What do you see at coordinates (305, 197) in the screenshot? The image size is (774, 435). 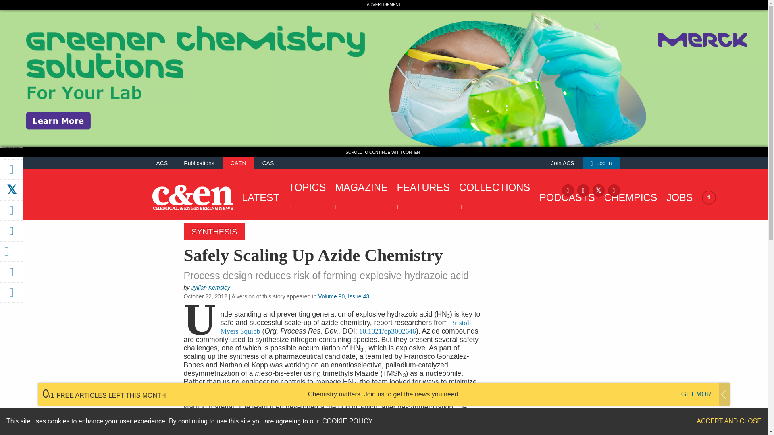 I see `TOPICS` at bounding box center [305, 197].